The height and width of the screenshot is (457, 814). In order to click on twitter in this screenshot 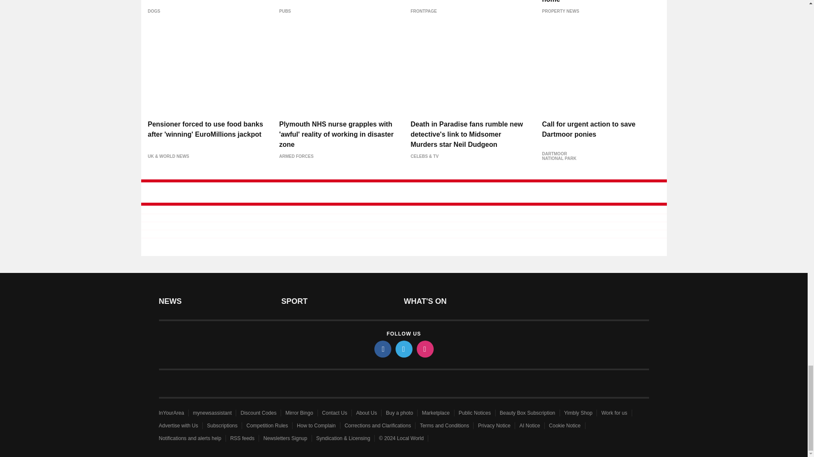, I will do `click(403, 349)`.